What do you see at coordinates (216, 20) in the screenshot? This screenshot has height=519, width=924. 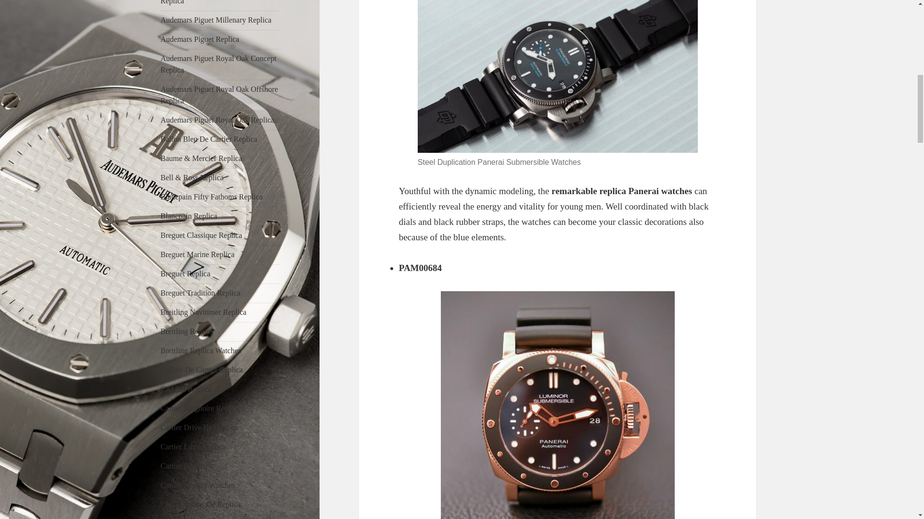 I see `Audemars Piguet Millenary Replica` at bounding box center [216, 20].